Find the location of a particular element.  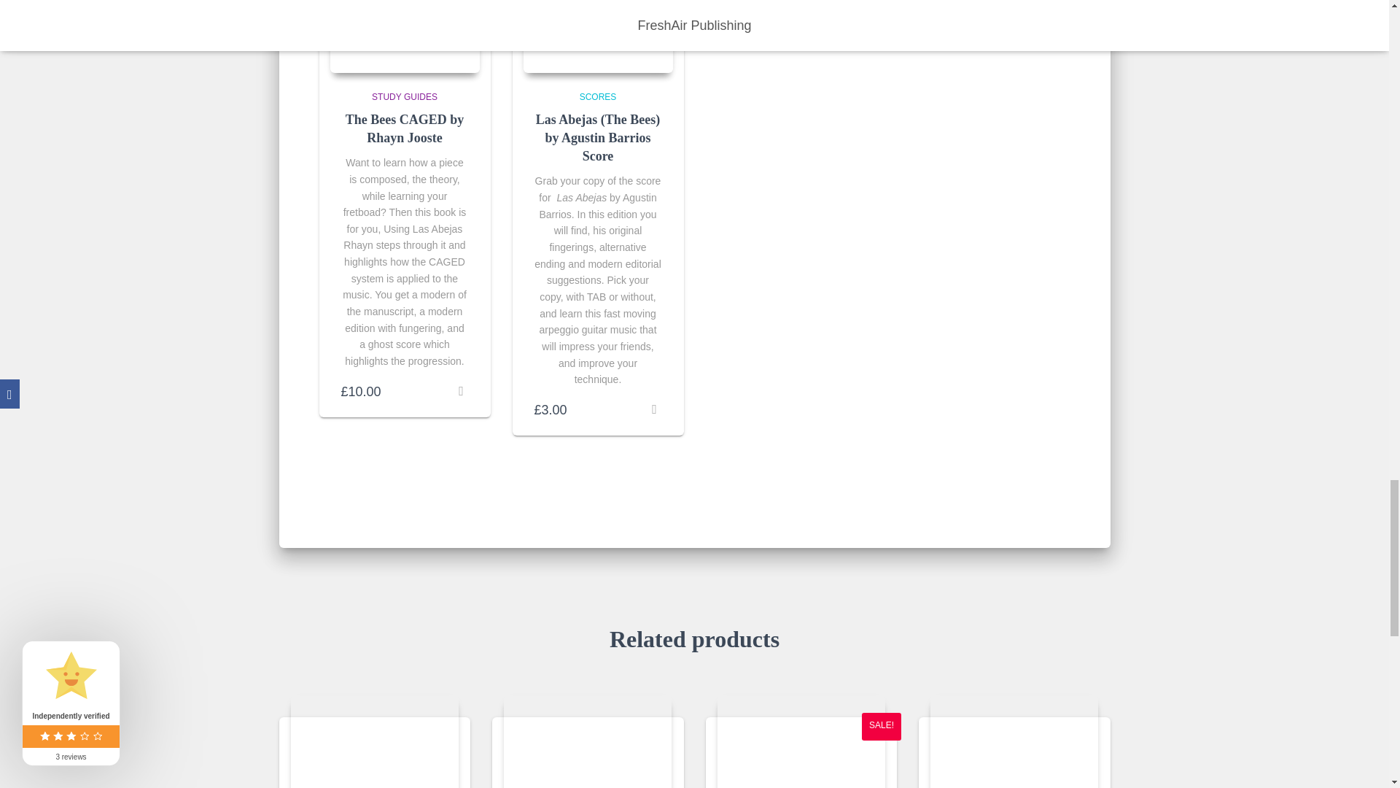

Add to cart is located at coordinates (461, 391).